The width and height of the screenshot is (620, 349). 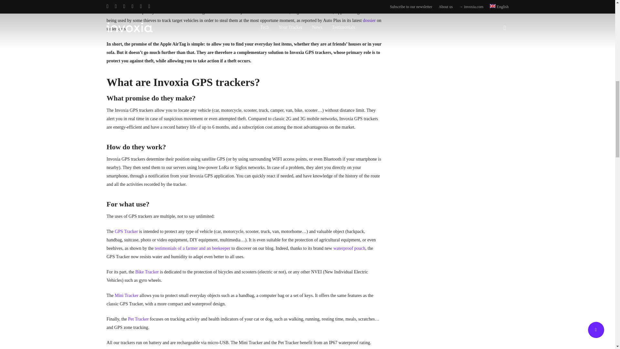 What do you see at coordinates (192, 248) in the screenshot?
I see `testimonials of a farmer and an beekeeper` at bounding box center [192, 248].